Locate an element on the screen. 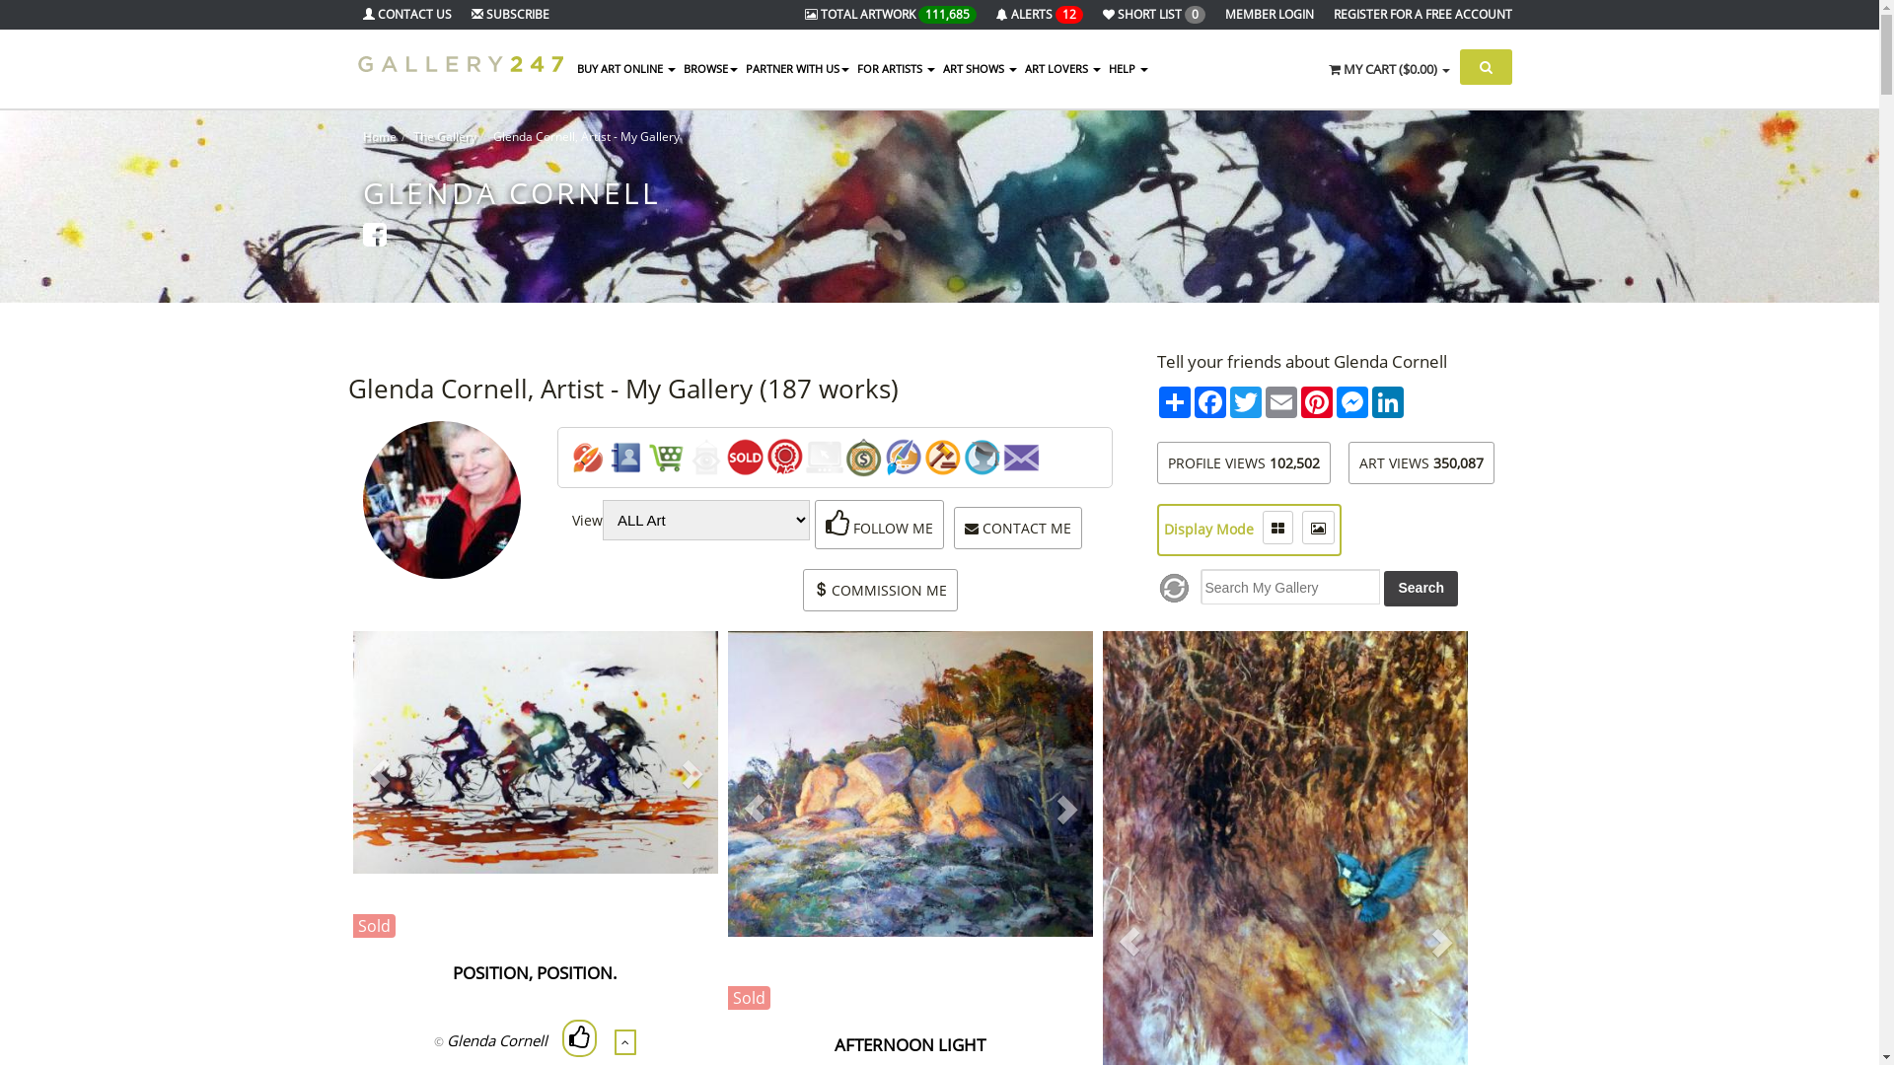  Share is located at coordinates (1174, 402).